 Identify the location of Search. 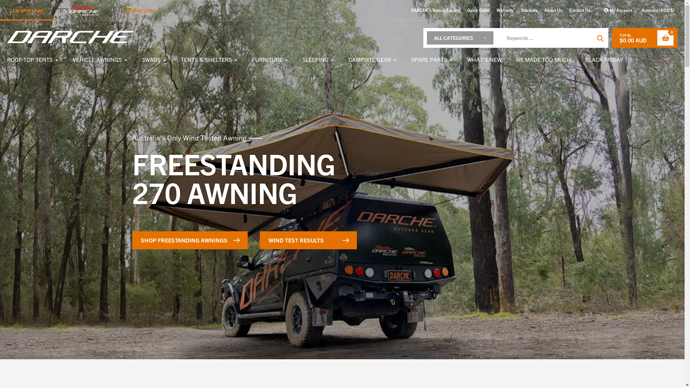
(600, 38).